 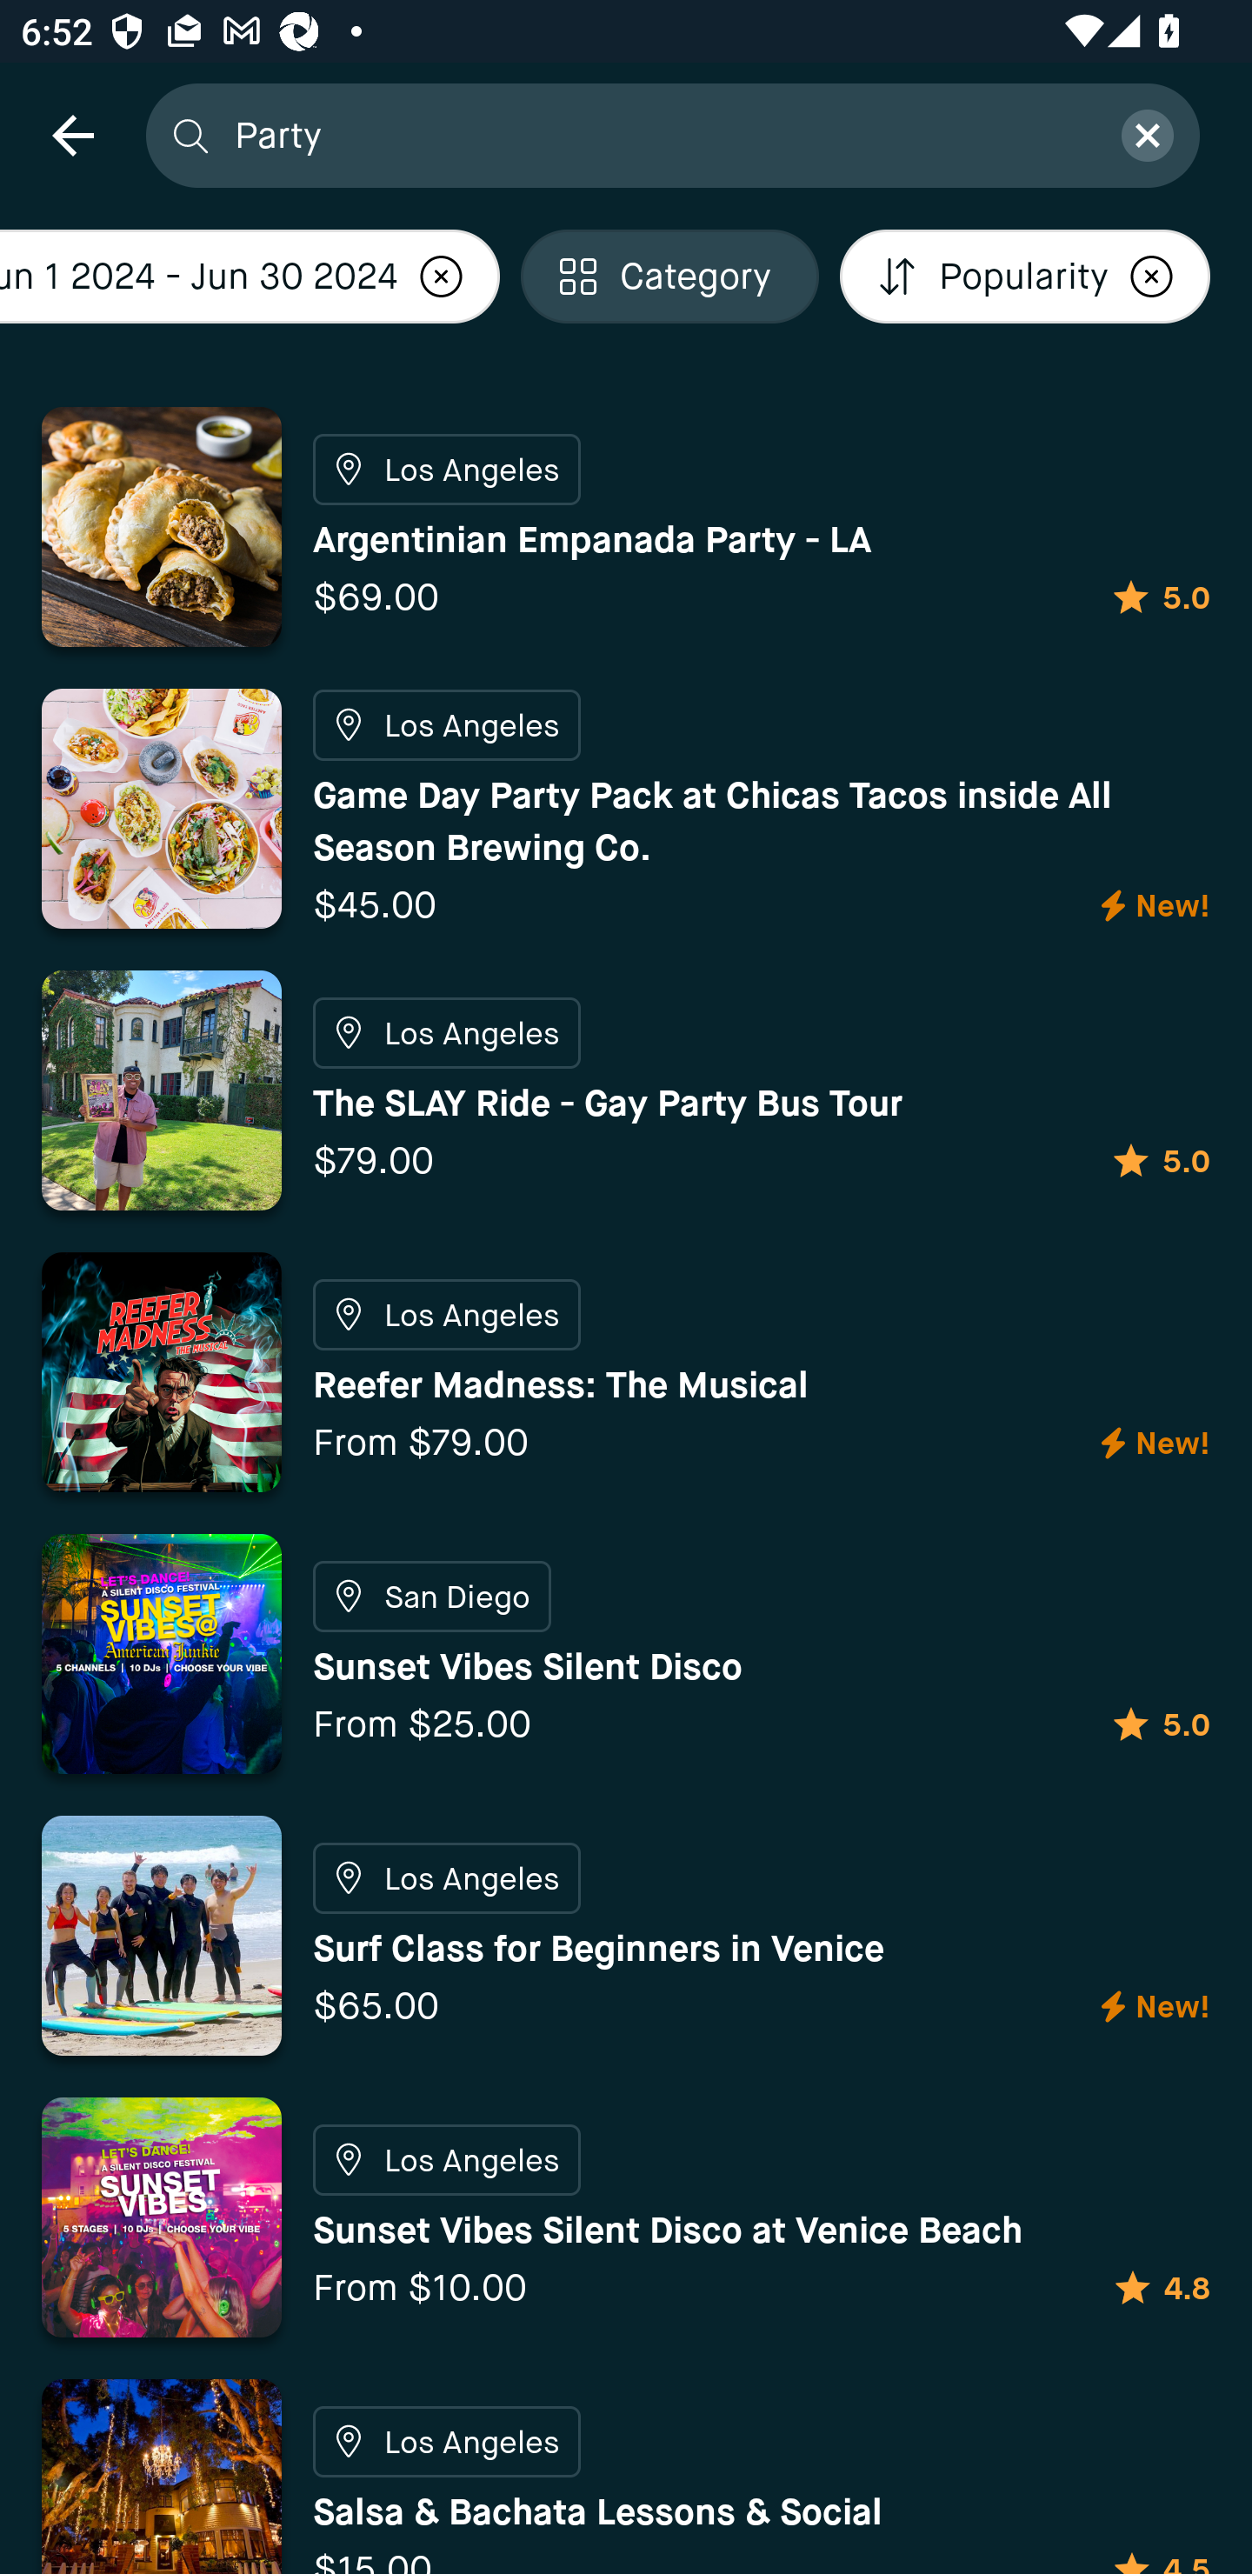 What do you see at coordinates (250, 277) in the screenshot?
I see `Jun 1 2024 - Jun 30 2024 Localized description` at bounding box center [250, 277].